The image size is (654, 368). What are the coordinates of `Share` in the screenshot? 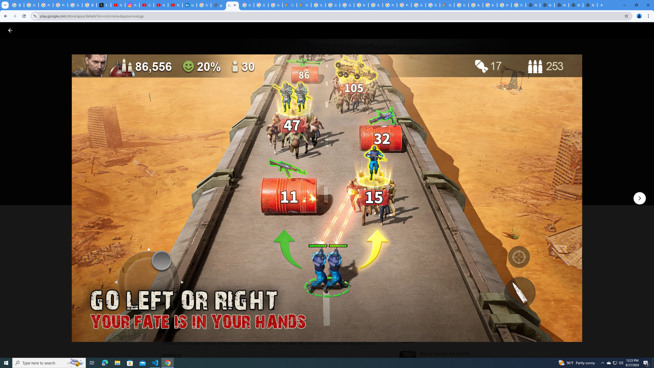 It's located at (227, 190).